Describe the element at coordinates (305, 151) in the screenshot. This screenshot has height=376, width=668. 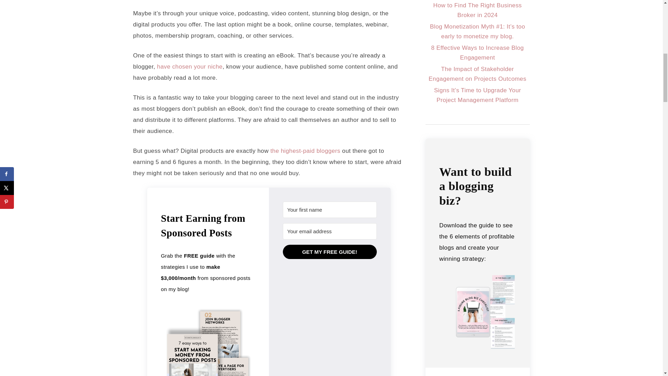
I see `the highest-paid bloggers` at that location.